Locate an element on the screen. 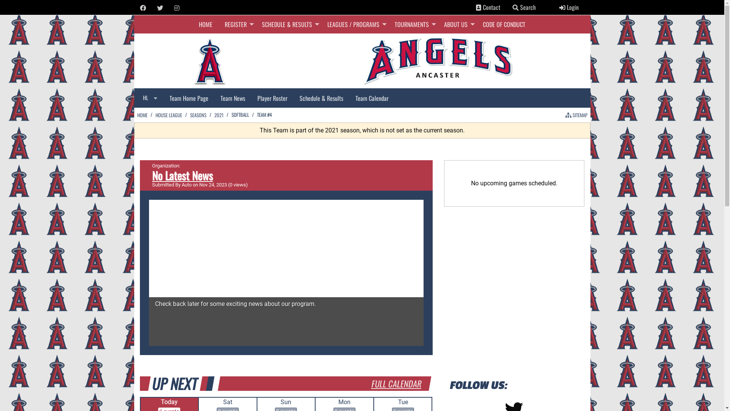  Schedule & Results is located at coordinates (322, 98).